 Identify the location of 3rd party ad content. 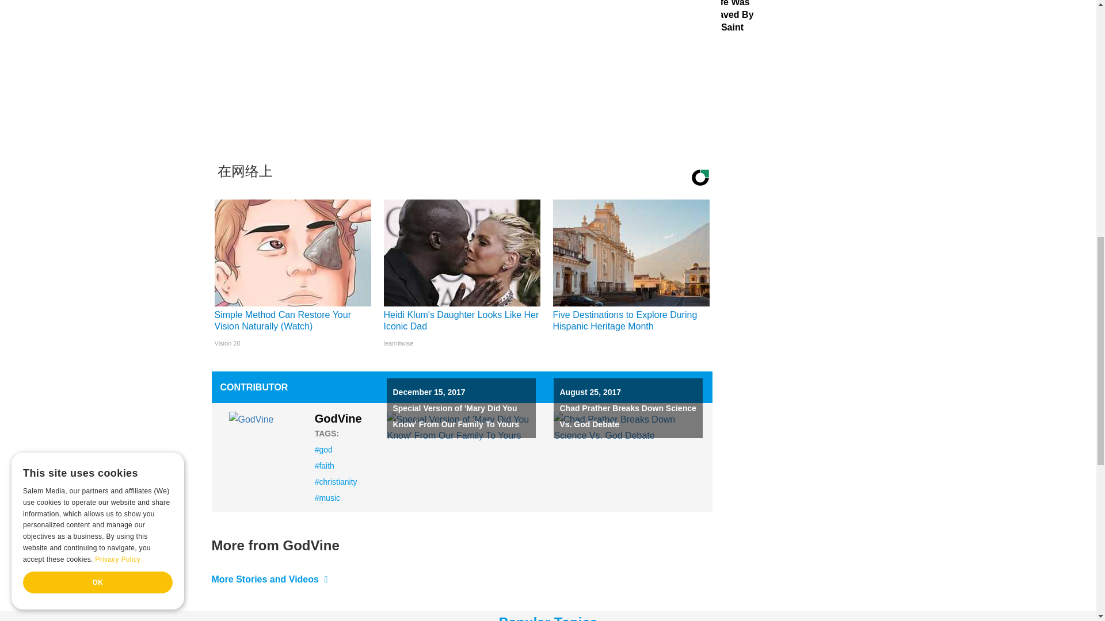
(462, 69).